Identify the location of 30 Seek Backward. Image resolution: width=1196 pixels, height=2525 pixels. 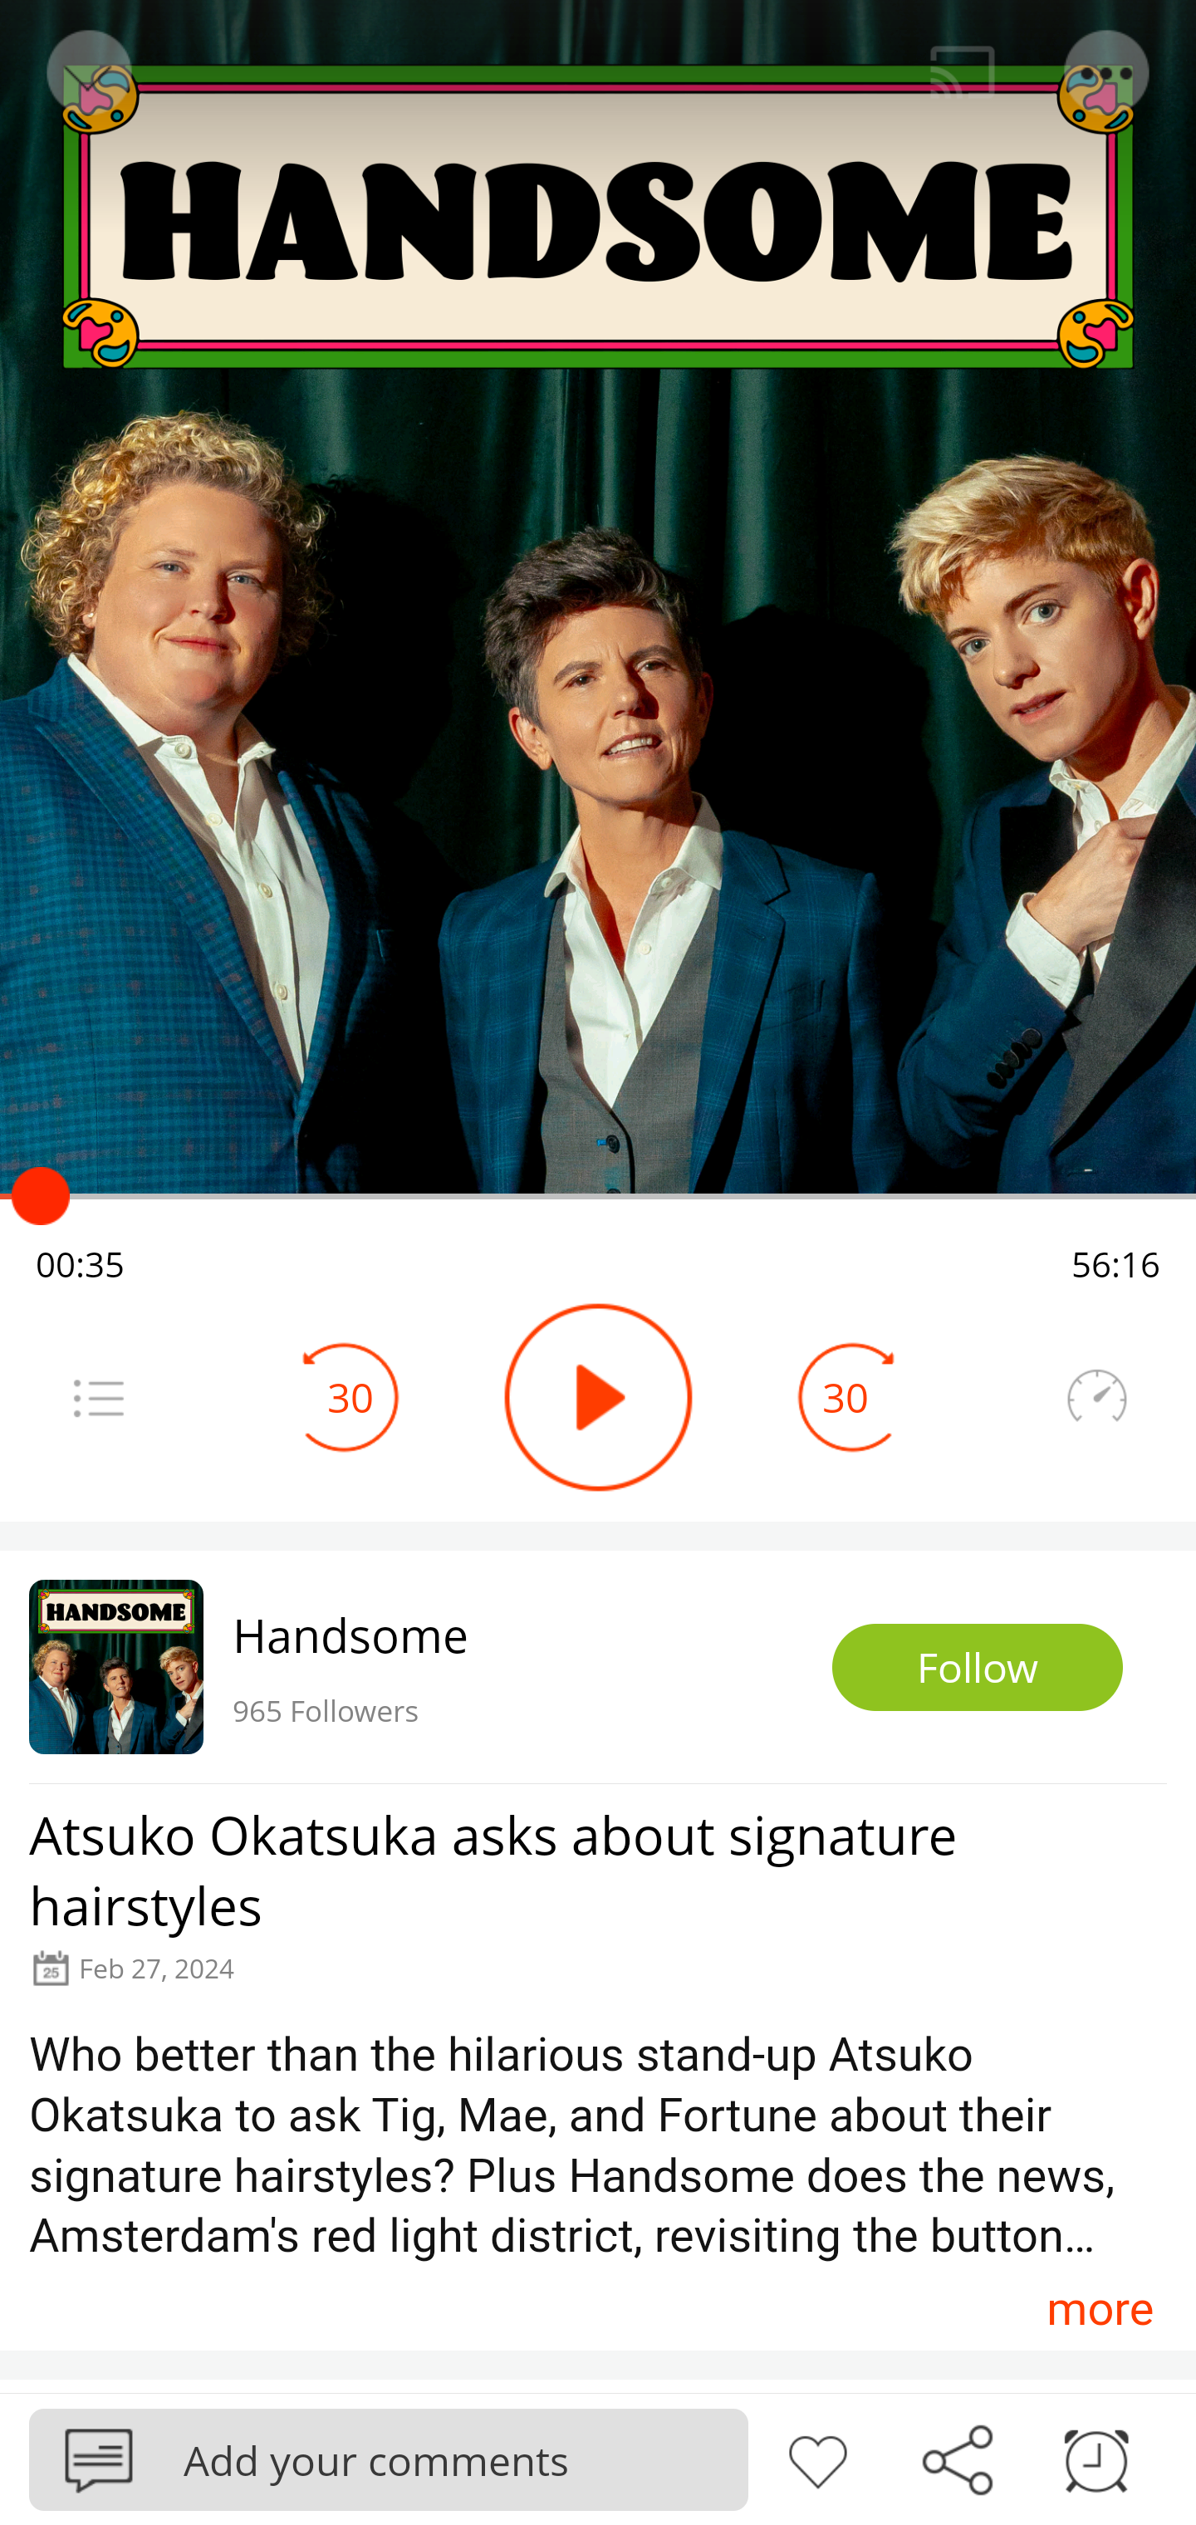
(350, 1397).